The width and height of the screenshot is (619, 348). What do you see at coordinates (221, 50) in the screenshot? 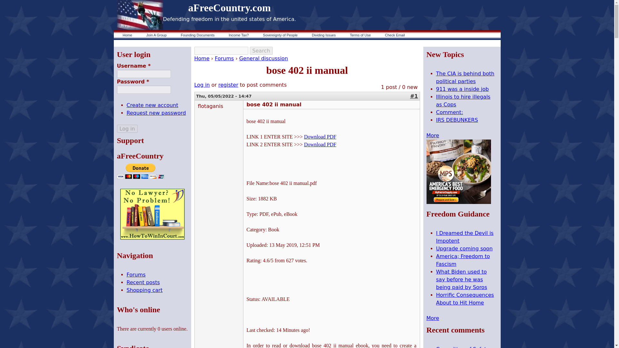
I see `Enter the terms you wish to search for.` at bounding box center [221, 50].